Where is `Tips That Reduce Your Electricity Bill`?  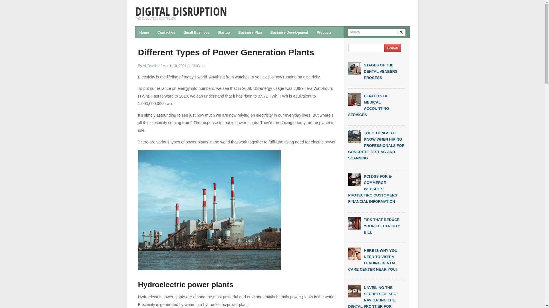
Tips That Reduce Your Electricity Bill is located at coordinates (355, 223).